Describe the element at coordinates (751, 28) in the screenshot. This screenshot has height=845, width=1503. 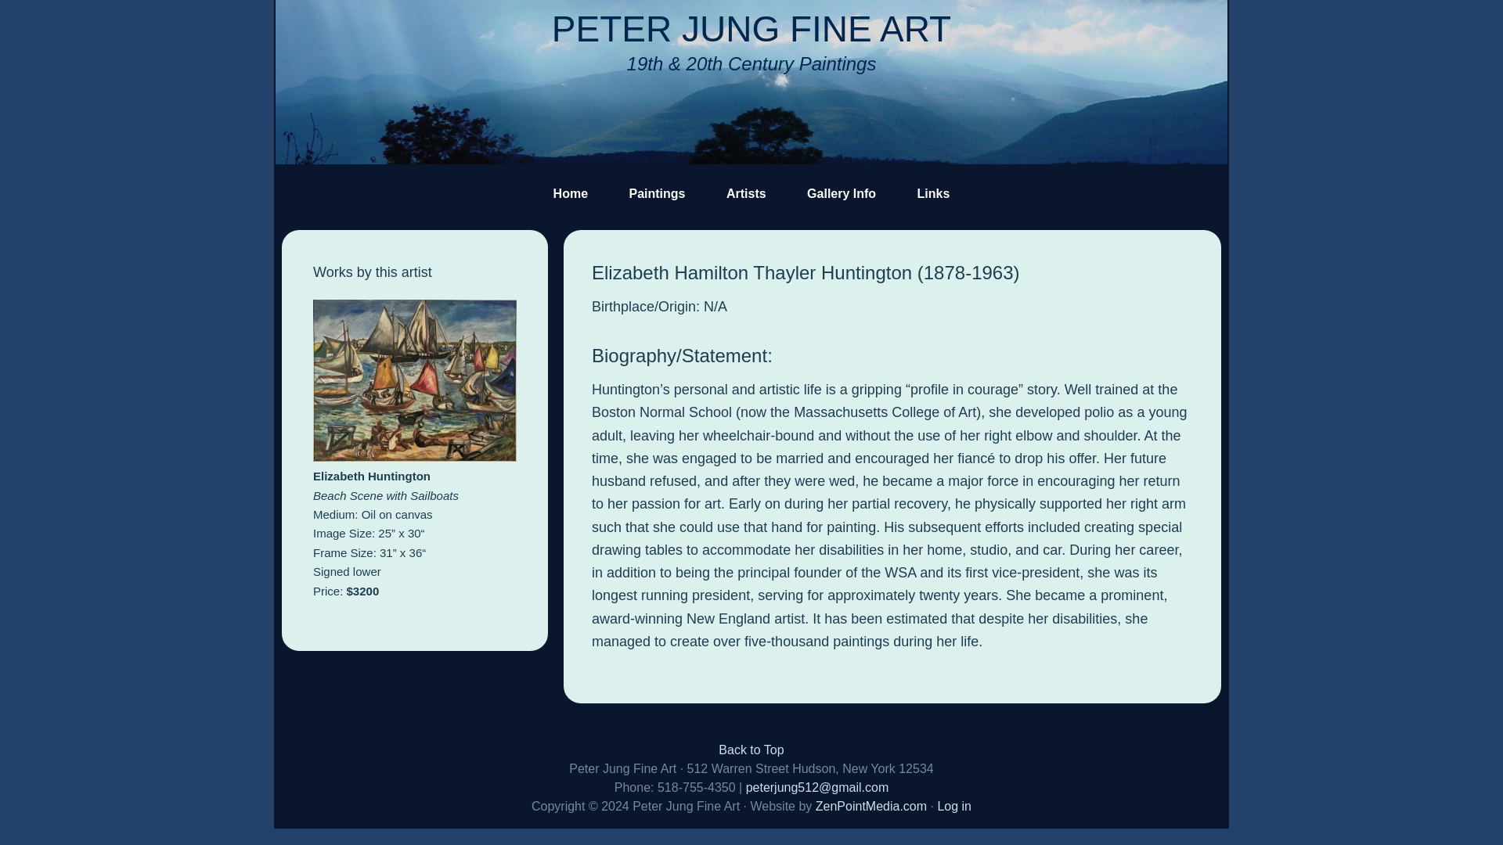
I see `PETER JUNG FINE ART` at that location.